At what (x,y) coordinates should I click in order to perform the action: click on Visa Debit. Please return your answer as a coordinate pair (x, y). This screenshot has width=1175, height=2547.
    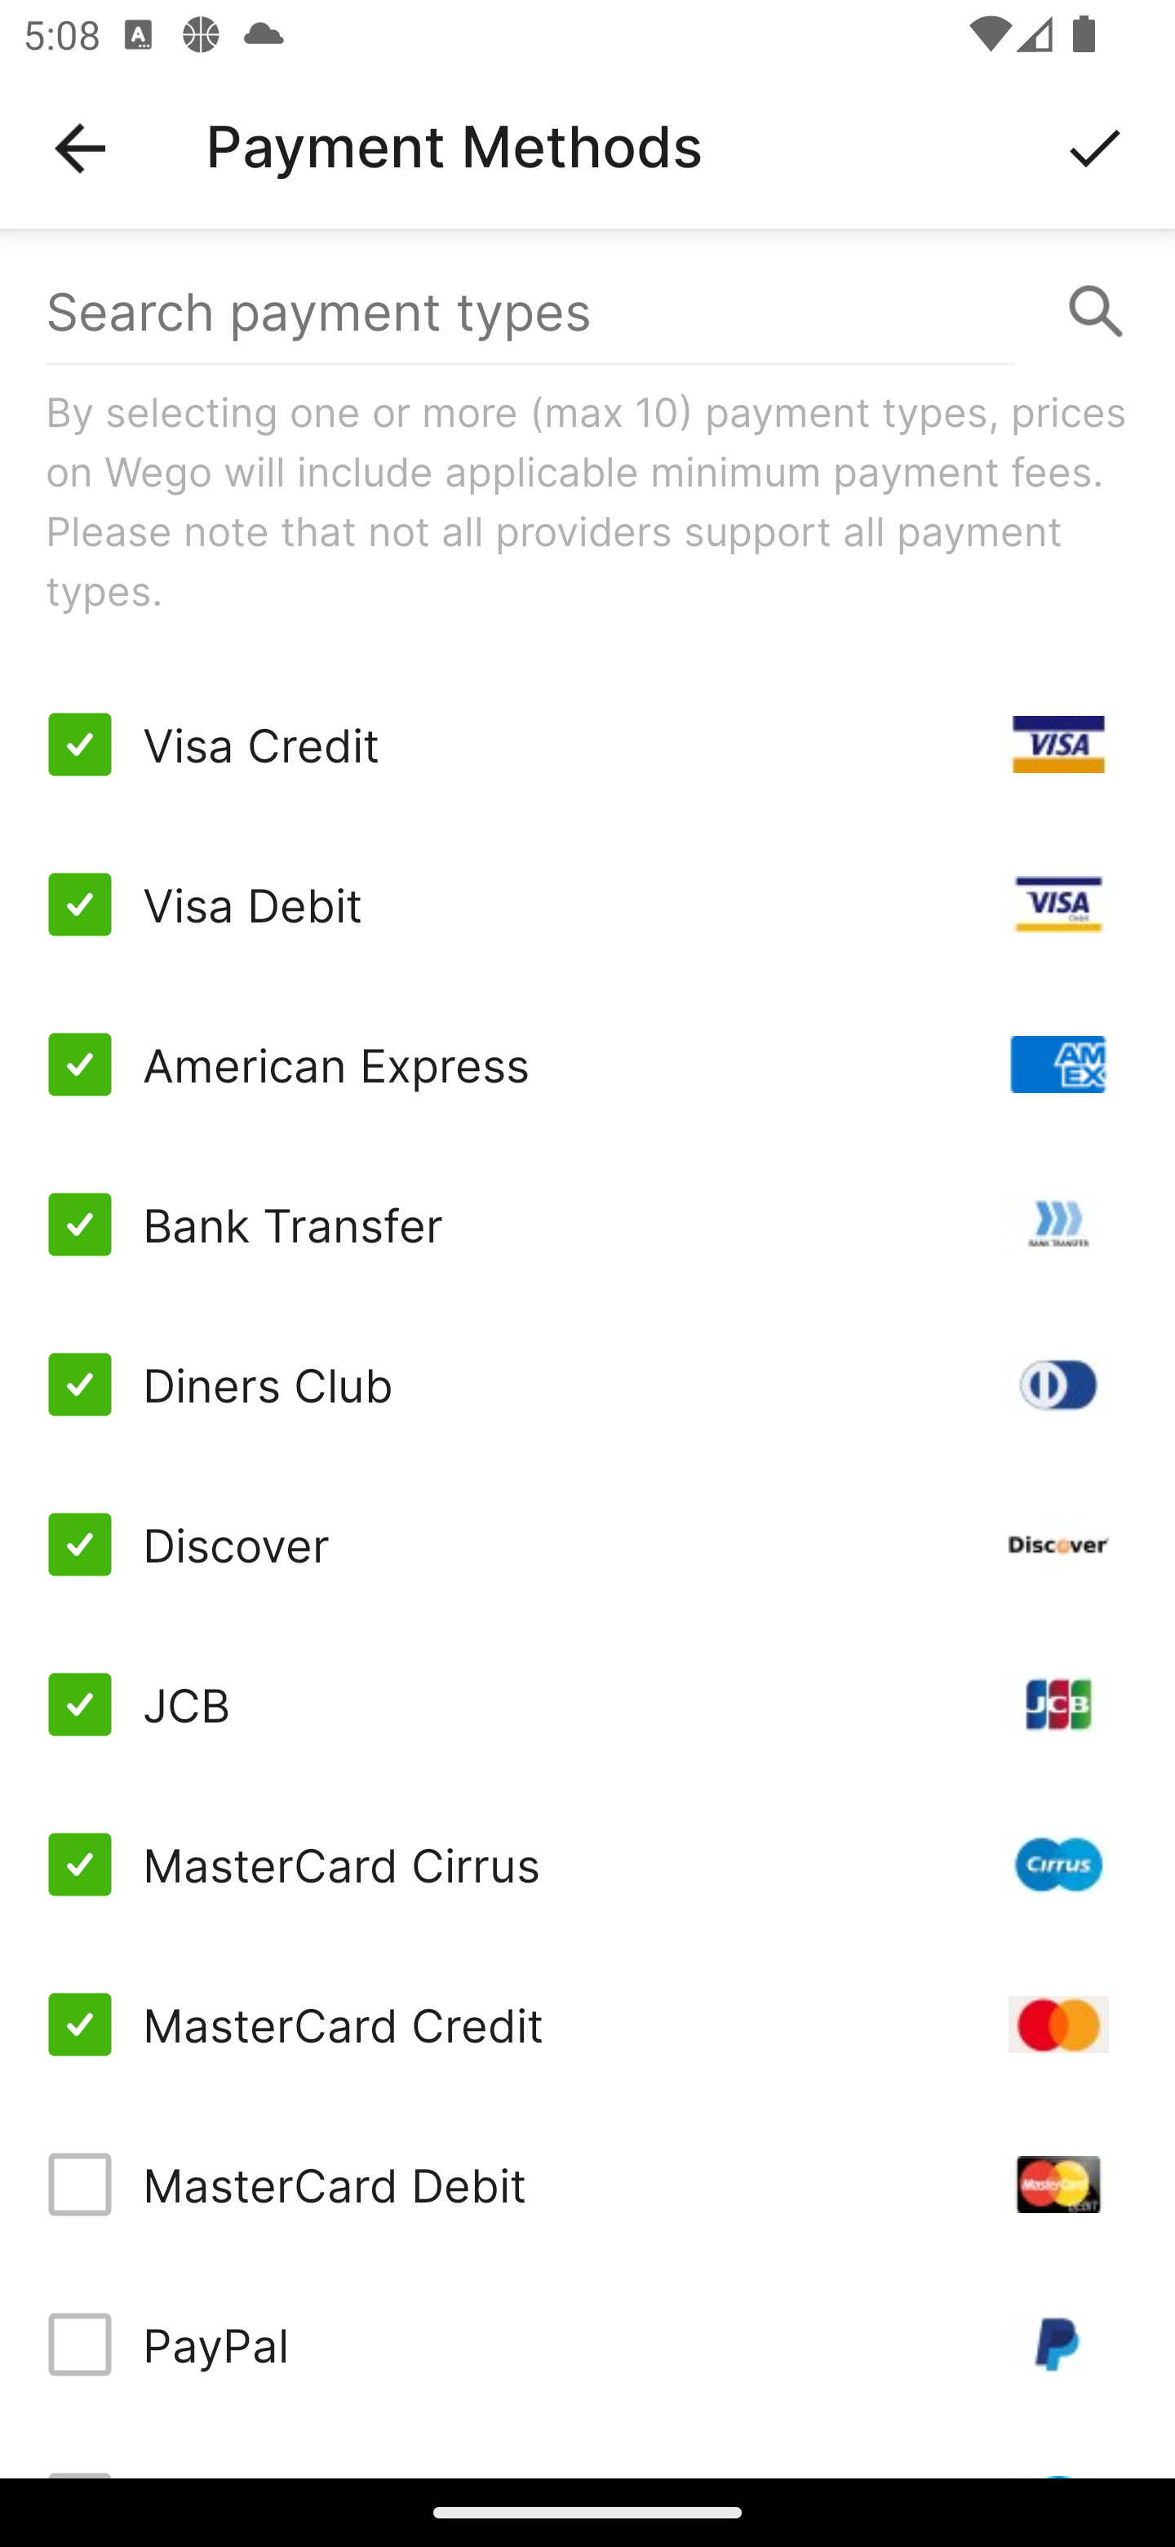
    Looking at the image, I should click on (587, 905).